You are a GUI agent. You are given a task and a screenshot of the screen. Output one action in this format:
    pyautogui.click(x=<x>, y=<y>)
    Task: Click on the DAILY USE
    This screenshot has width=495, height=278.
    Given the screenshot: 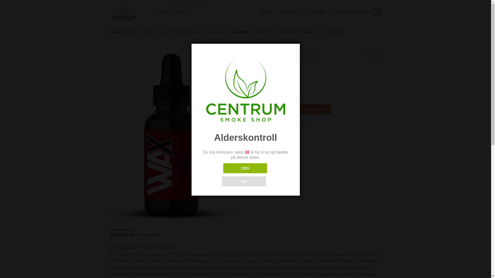 What is the action you would take?
    pyautogui.click(x=217, y=32)
    